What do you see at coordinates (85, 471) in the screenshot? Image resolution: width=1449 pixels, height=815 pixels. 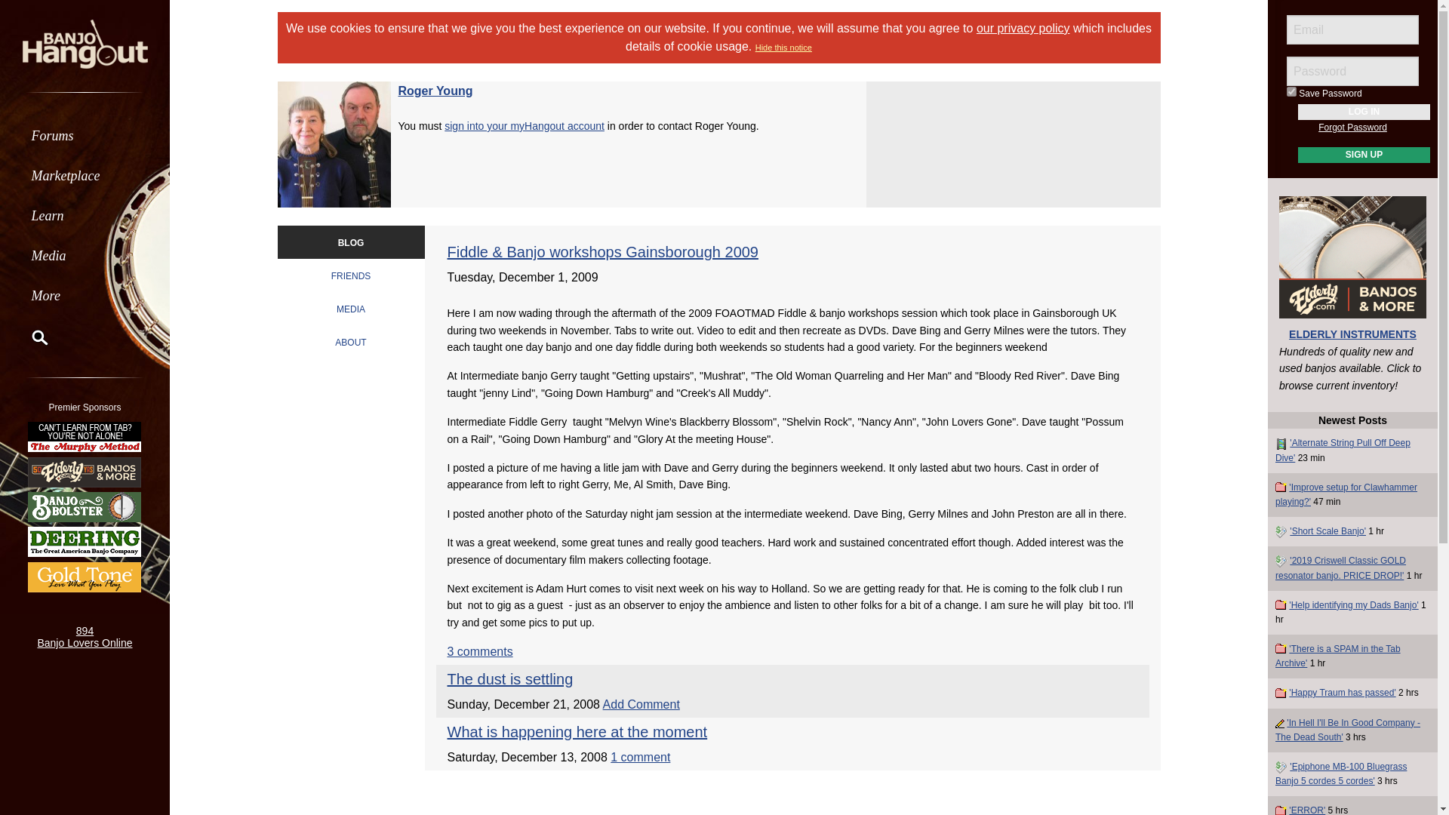 I see `Elderly Instruments - Since 1972` at bounding box center [85, 471].